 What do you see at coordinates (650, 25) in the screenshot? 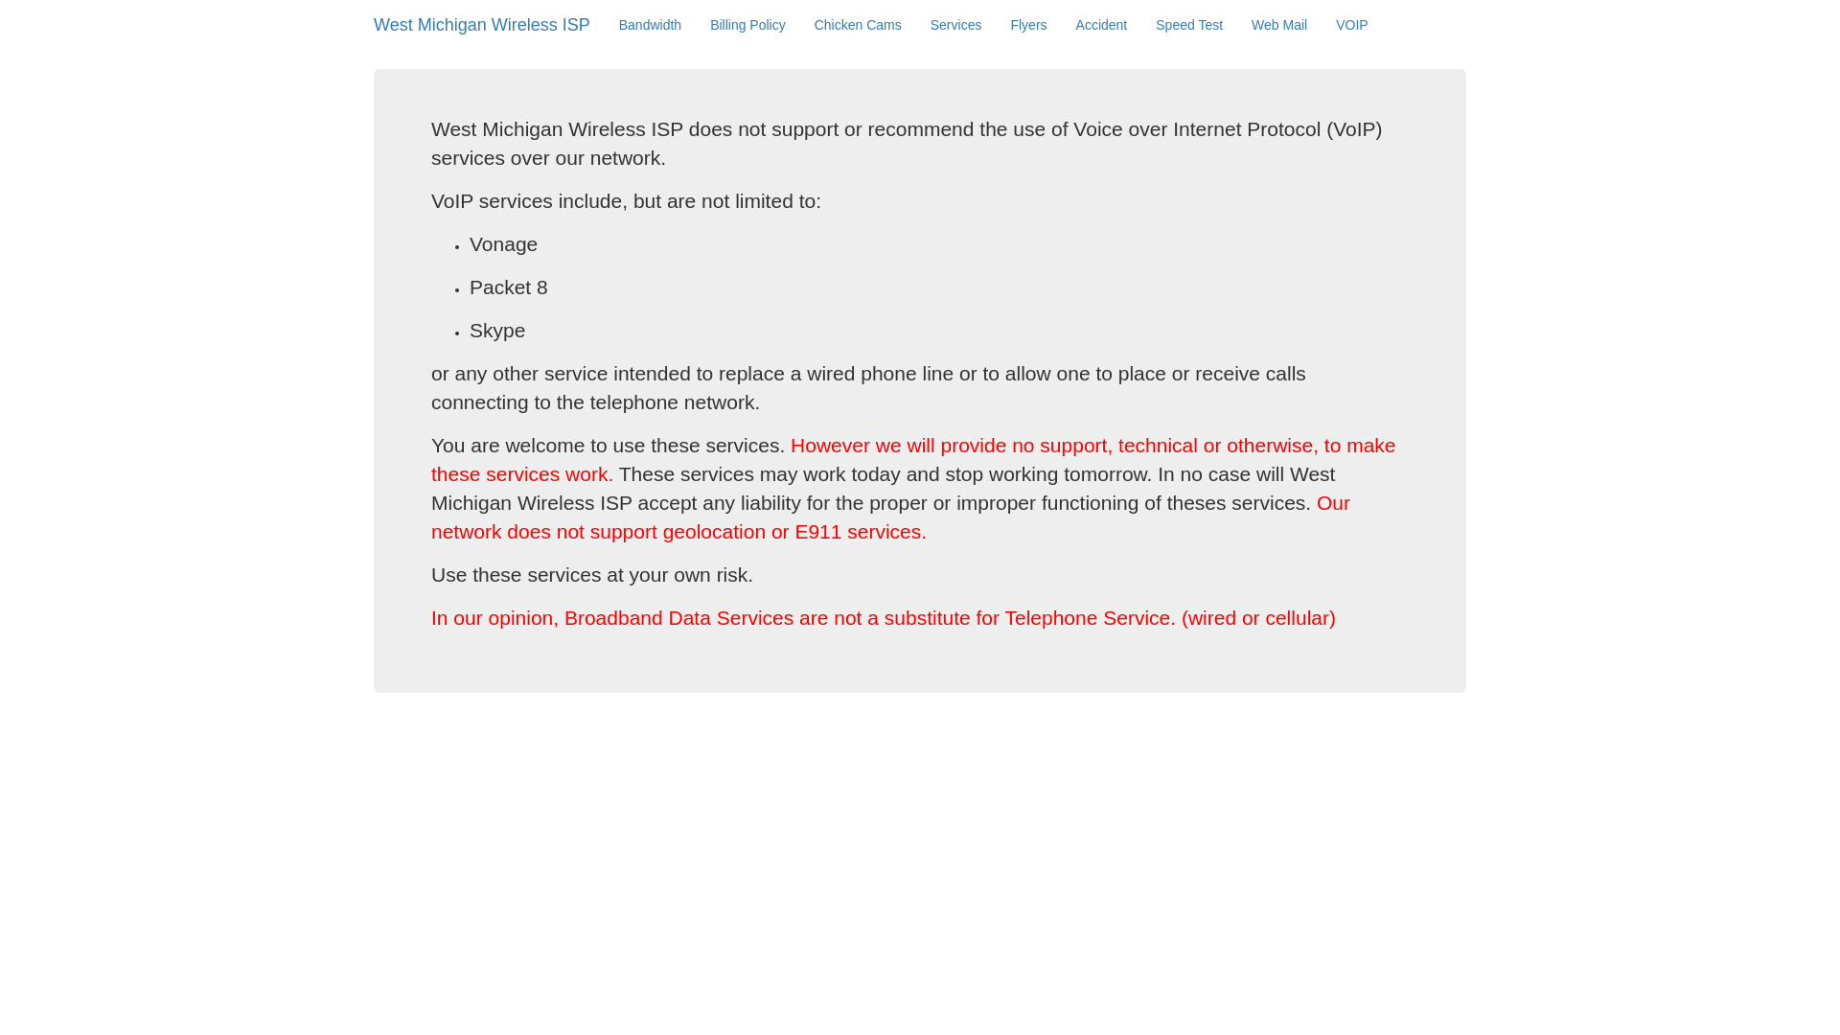
I see `Bandwidth` at bounding box center [650, 25].